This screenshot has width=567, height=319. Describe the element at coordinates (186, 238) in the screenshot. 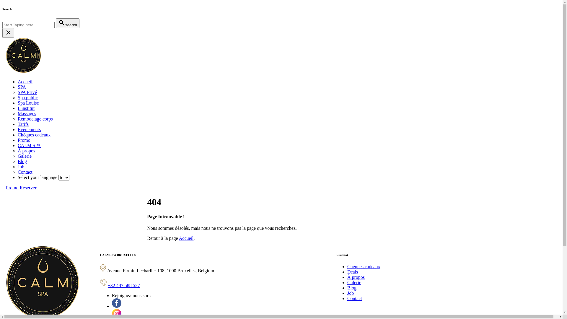

I see `Accueil` at that location.